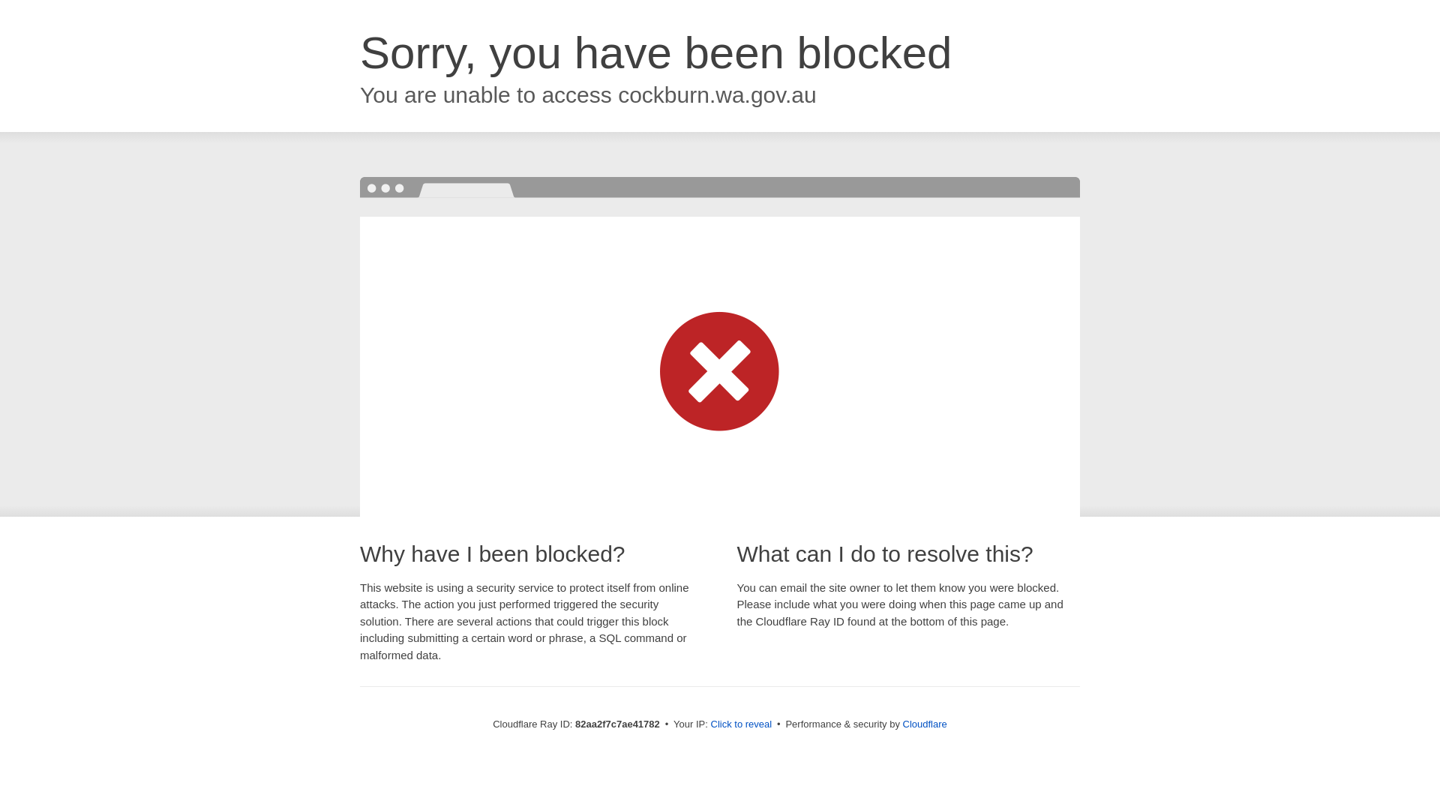 The width and height of the screenshot is (1440, 810). I want to click on Cloudflare, so click(925, 724).